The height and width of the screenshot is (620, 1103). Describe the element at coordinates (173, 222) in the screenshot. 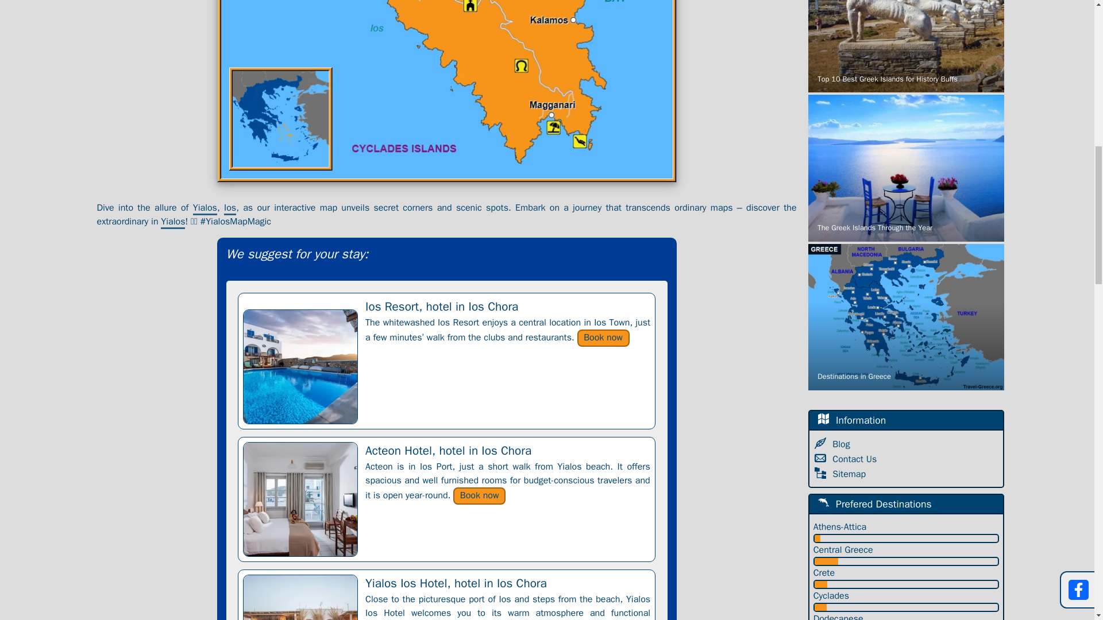

I see `Yialos` at that location.